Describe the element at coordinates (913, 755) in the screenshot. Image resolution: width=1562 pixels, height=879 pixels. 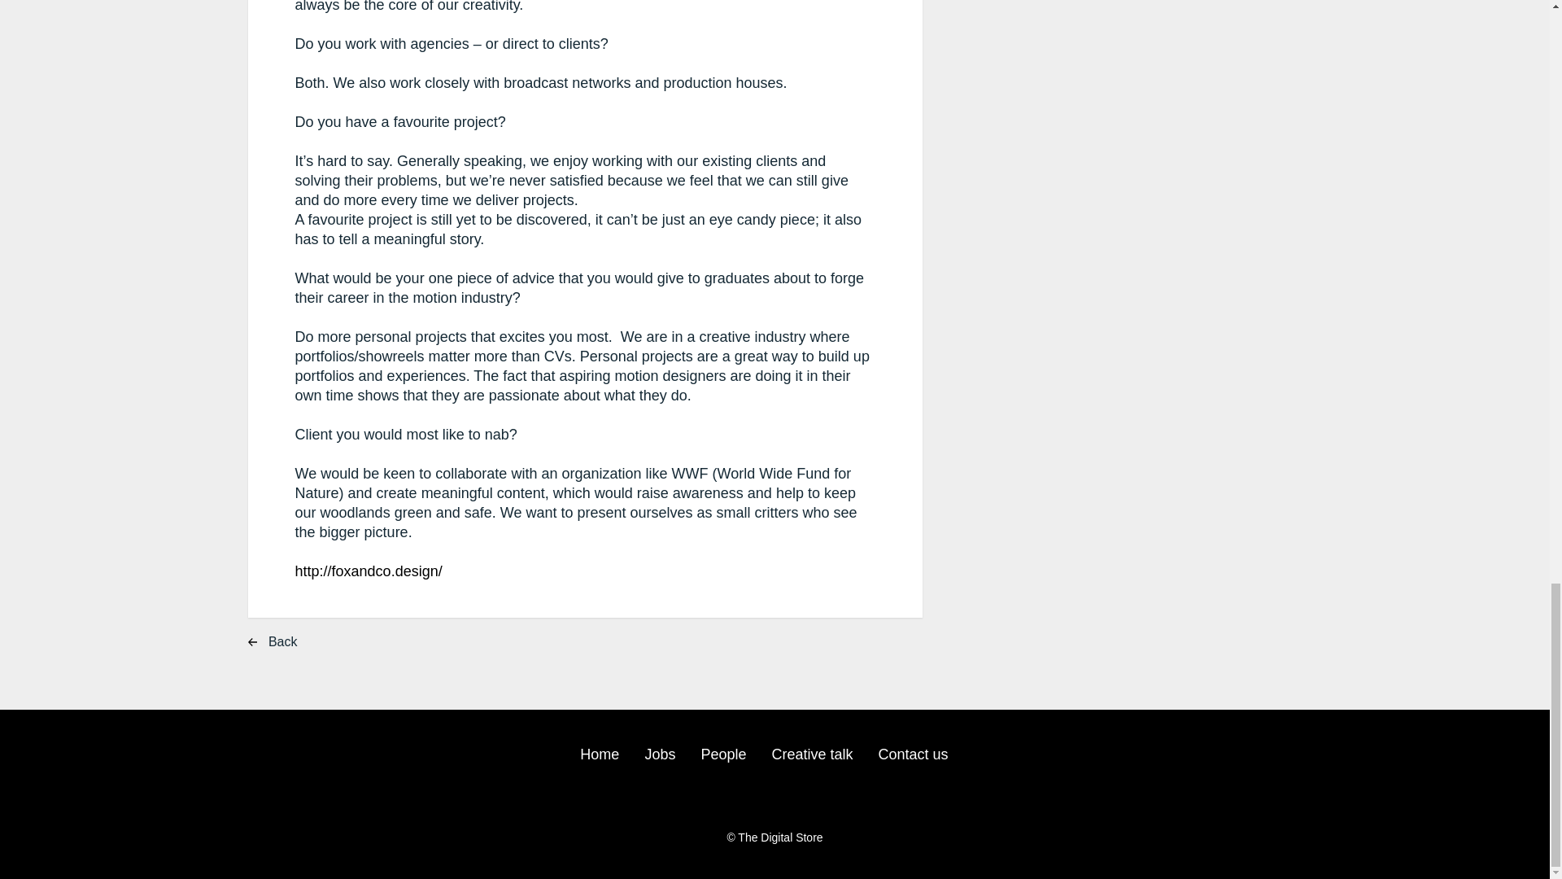
I see `Contact us` at that location.